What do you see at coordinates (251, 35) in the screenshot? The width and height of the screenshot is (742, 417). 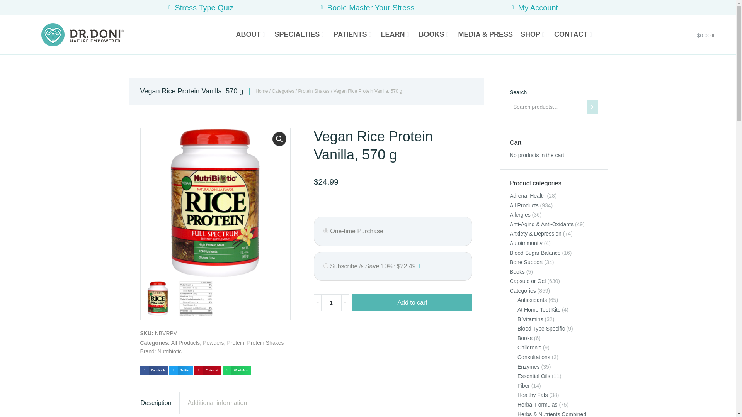 I see `ABOUT` at bounding box center [251, 35].